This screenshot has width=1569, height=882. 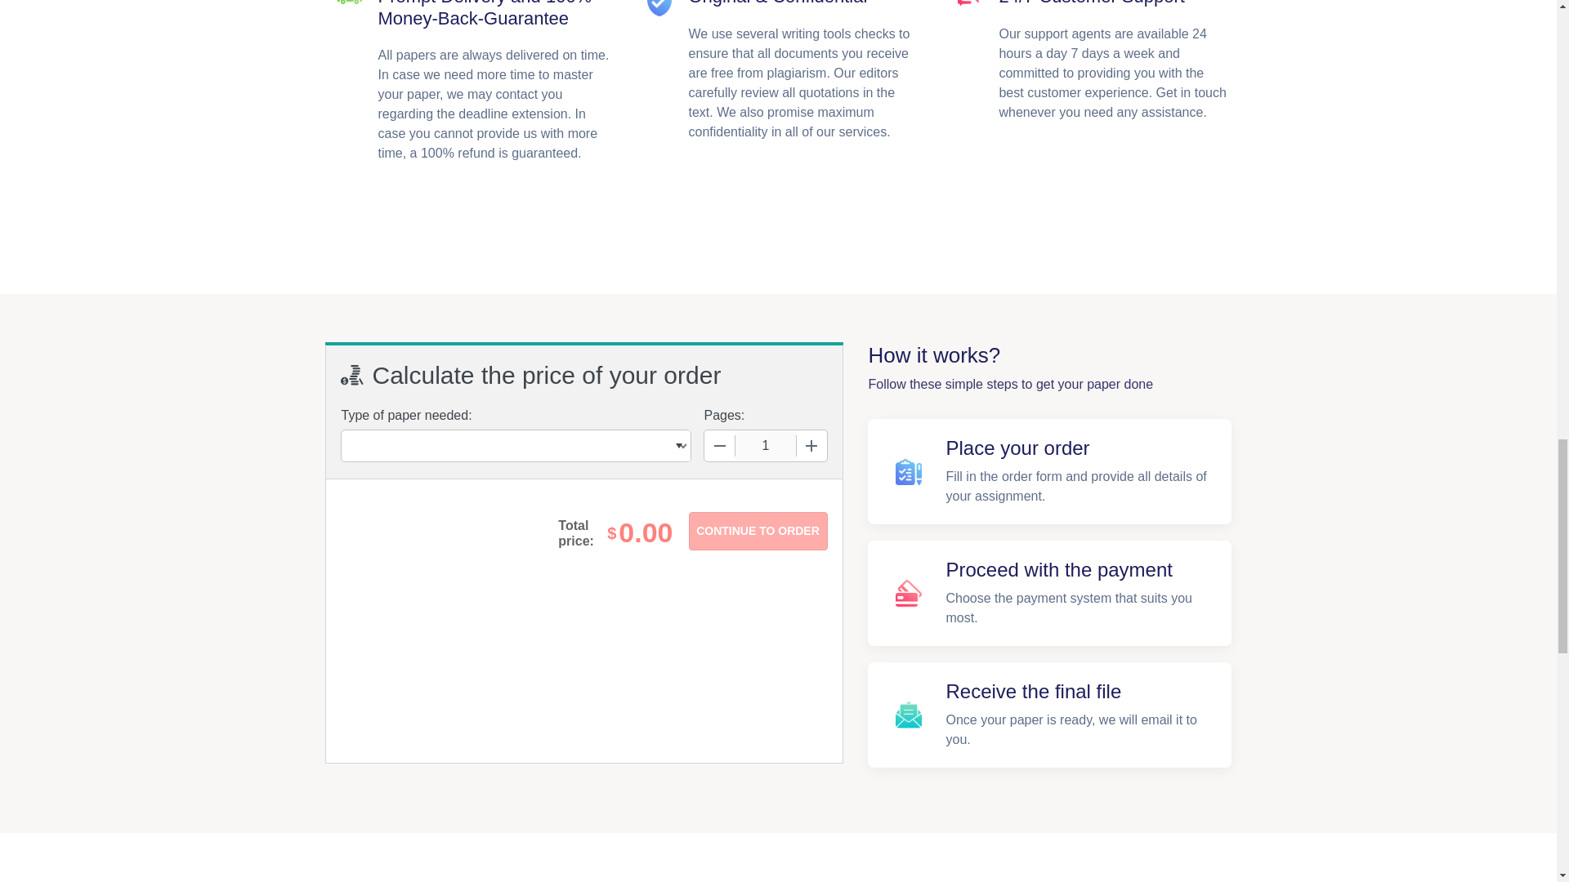 I want to click on 1, so click(x=765, y=446).